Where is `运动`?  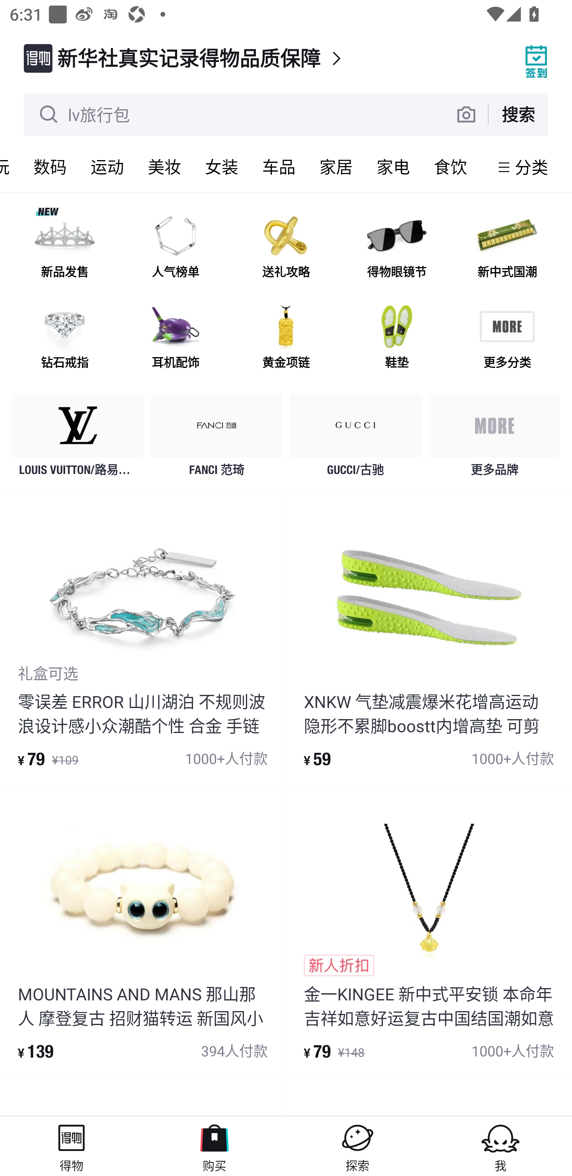 运动 is located at coordinates (107, 167).